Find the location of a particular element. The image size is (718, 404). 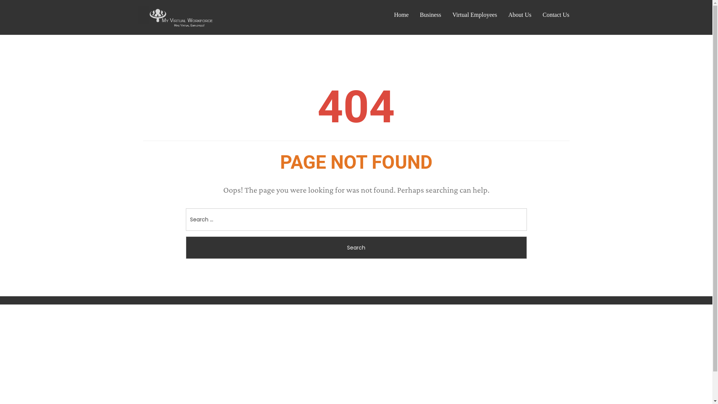

Home is located at coordinates (402, 15).